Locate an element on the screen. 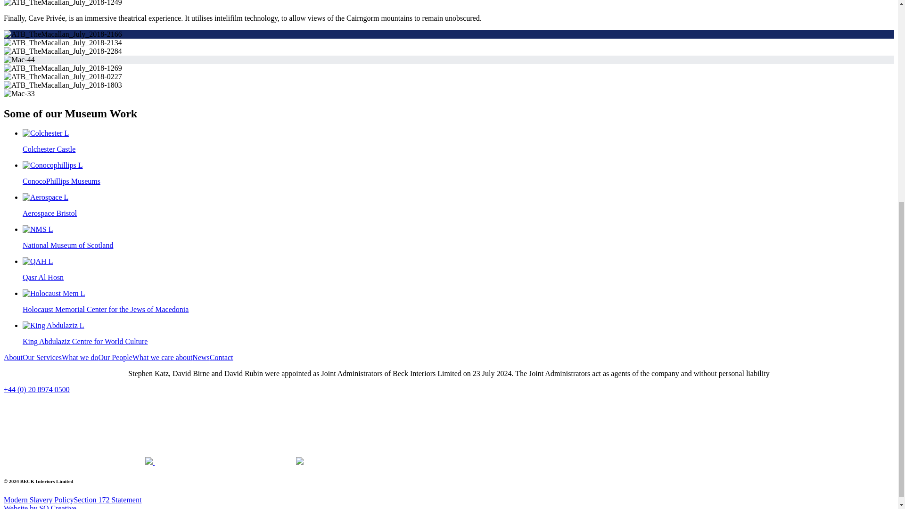  Modern Slavery Policy is located at coordinates (38, 500).